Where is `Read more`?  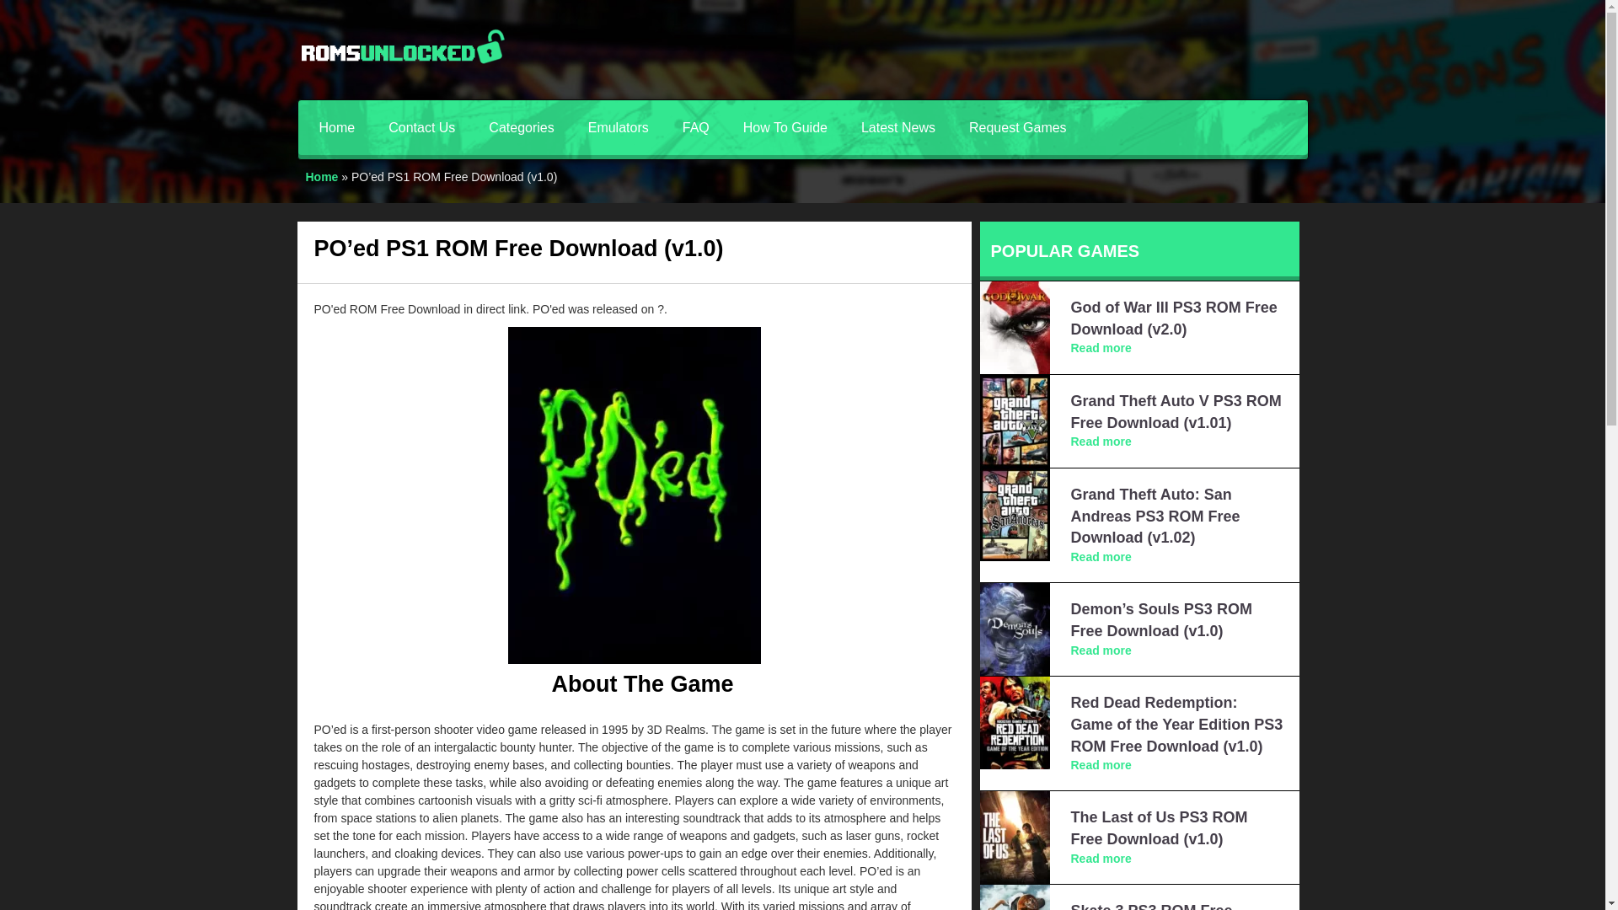
Read more is located at coordinates (1101, 556).